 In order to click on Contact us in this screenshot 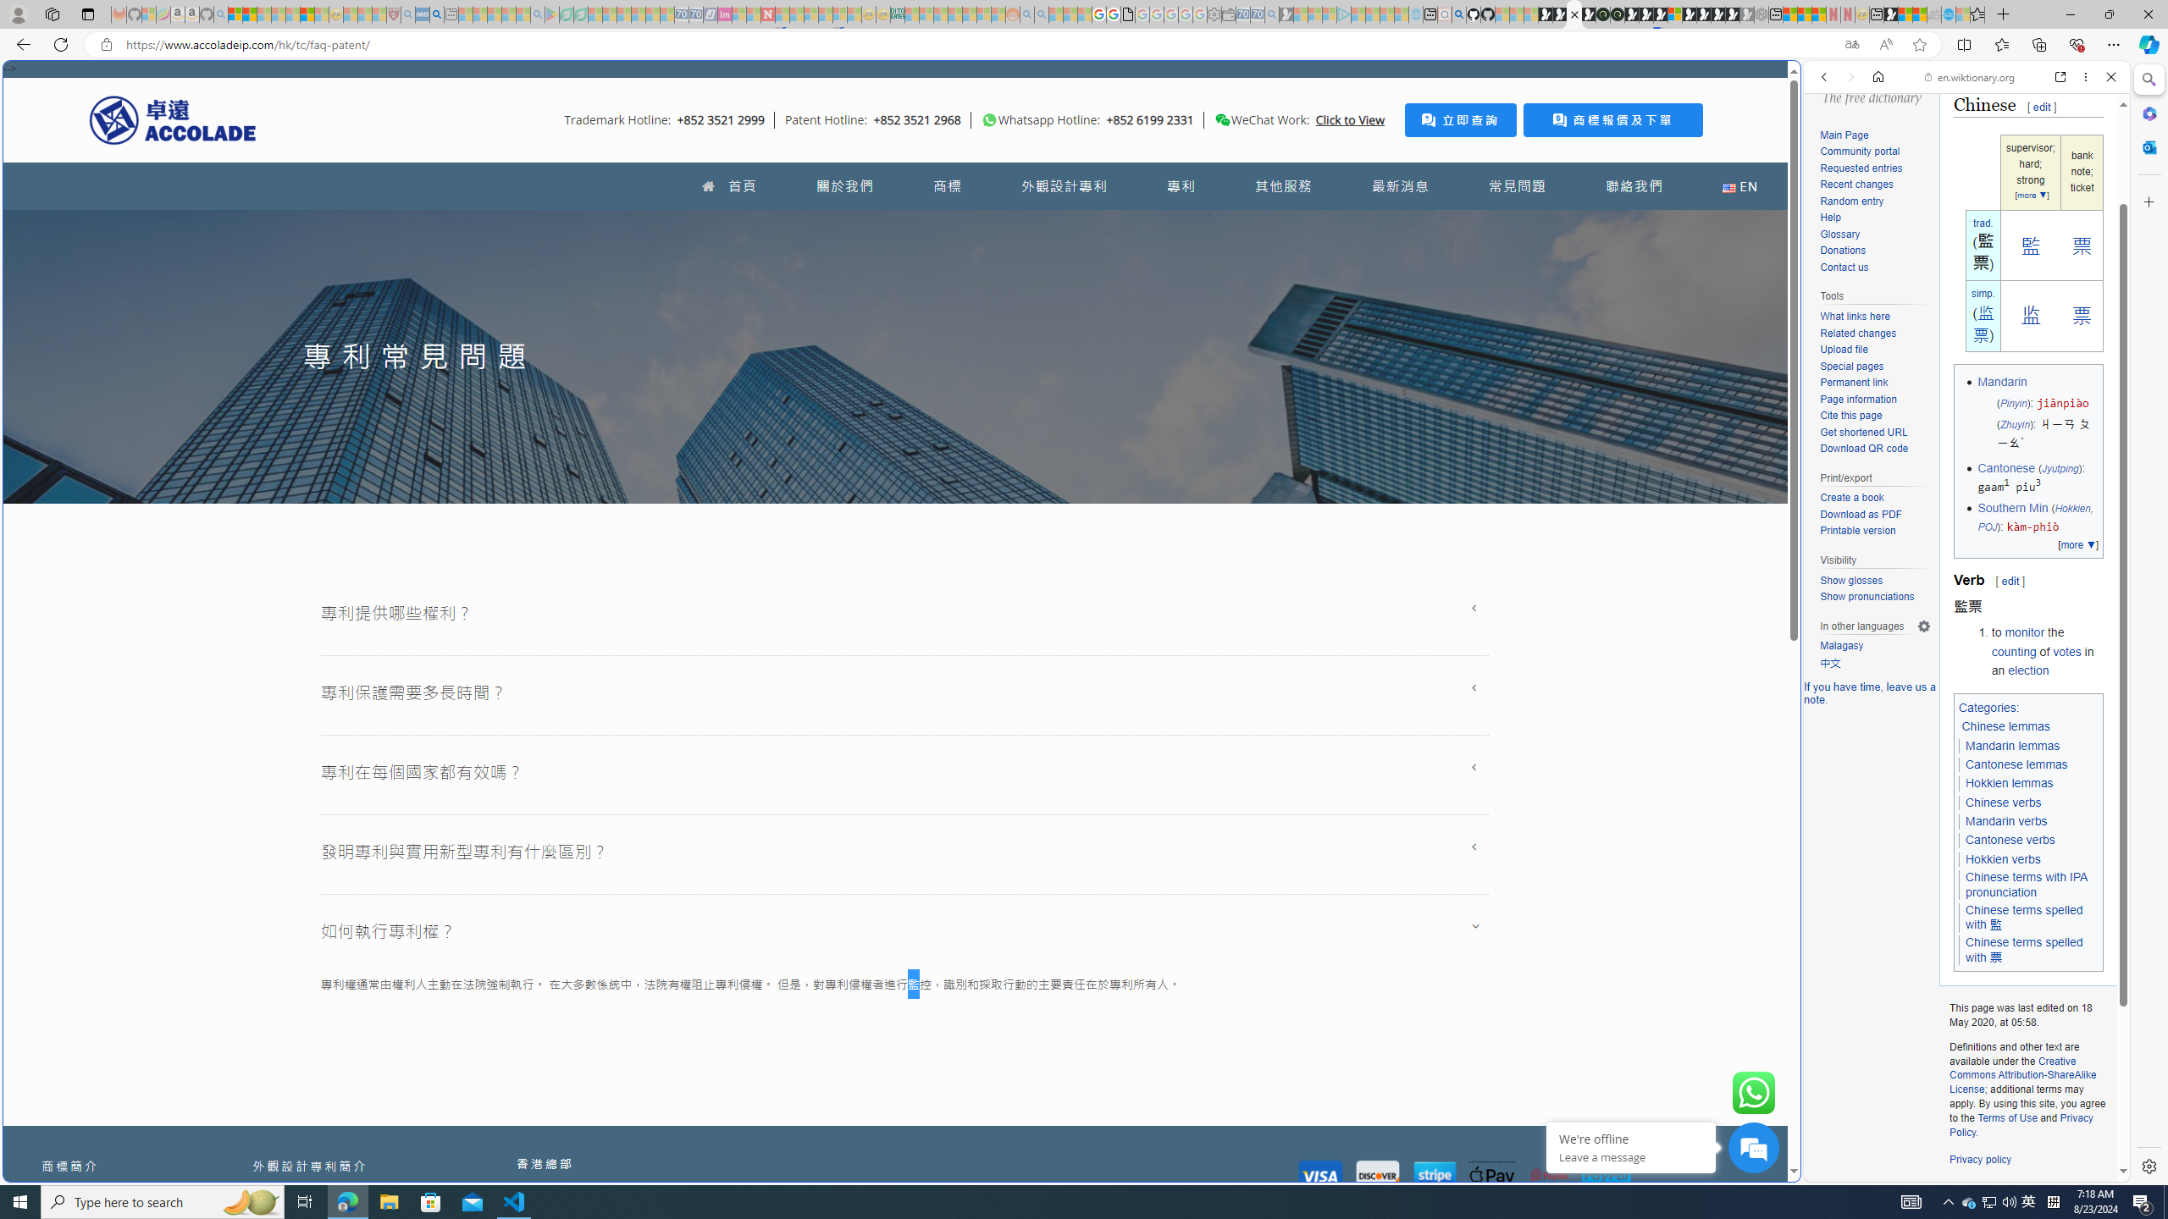, I will do `click(1875, 268)`.